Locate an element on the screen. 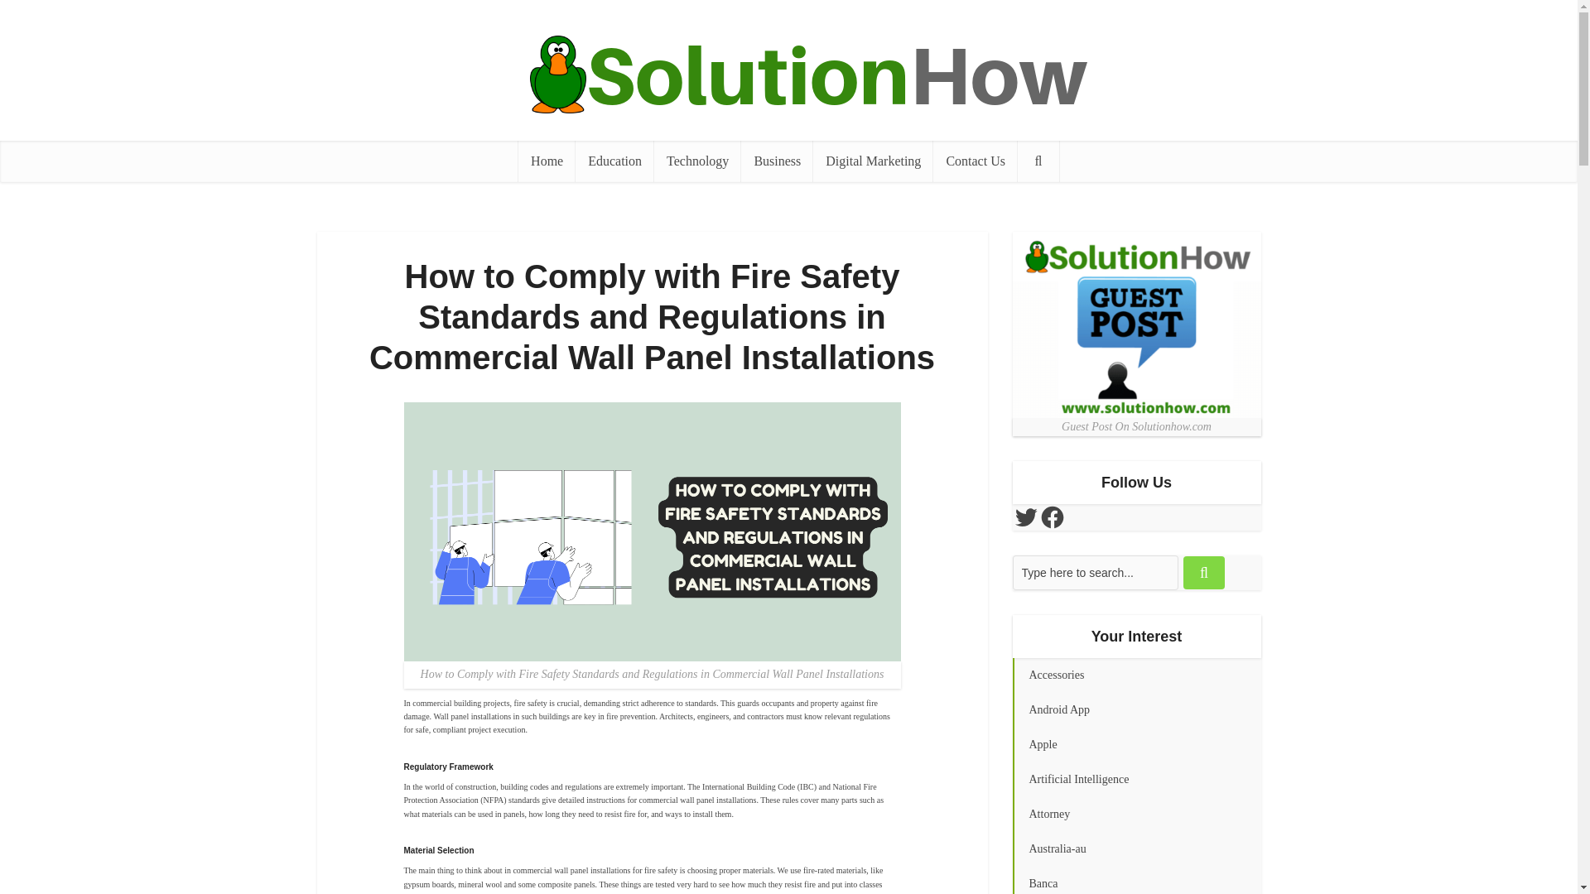 The height and width of the screenshot is (894, 1590). Twitter is located at coordinates (1024, 517).